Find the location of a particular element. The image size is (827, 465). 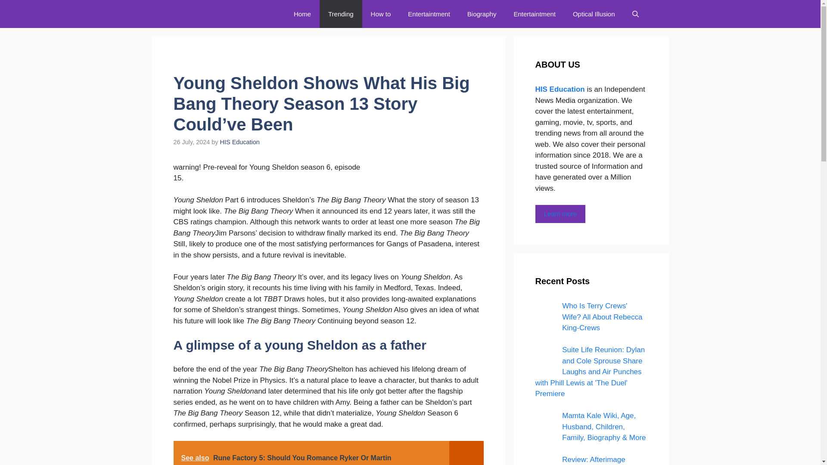

Entertaintment is located at coordinates (534, 14).